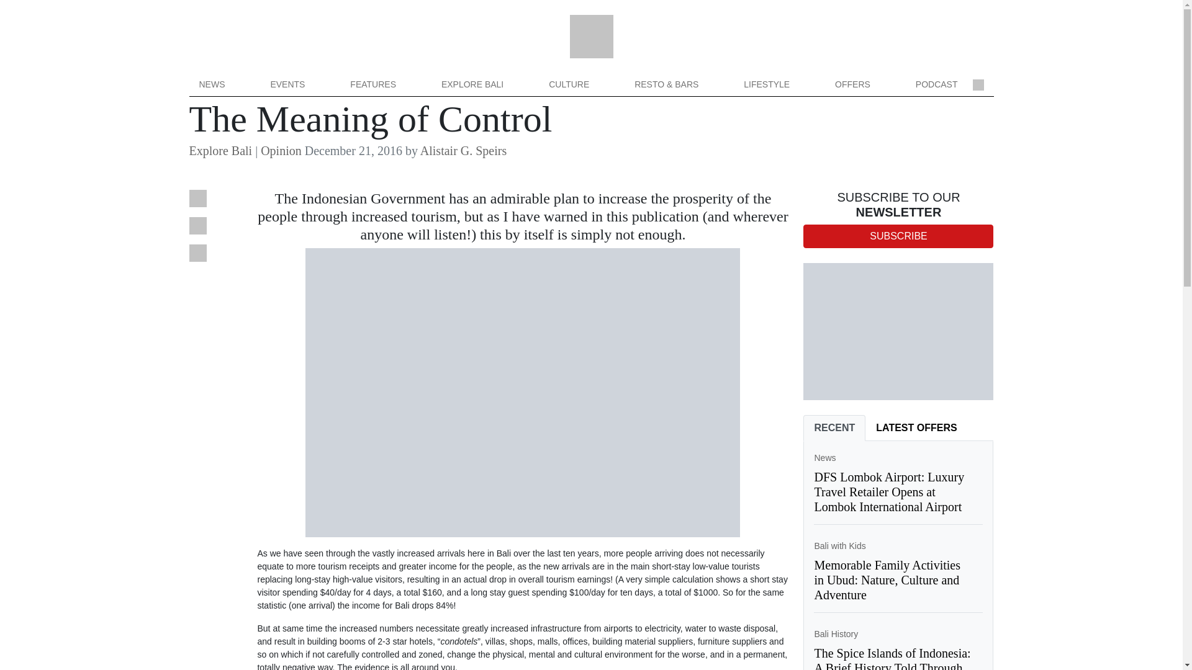  I want to click on Bali History, so click(836, 634).